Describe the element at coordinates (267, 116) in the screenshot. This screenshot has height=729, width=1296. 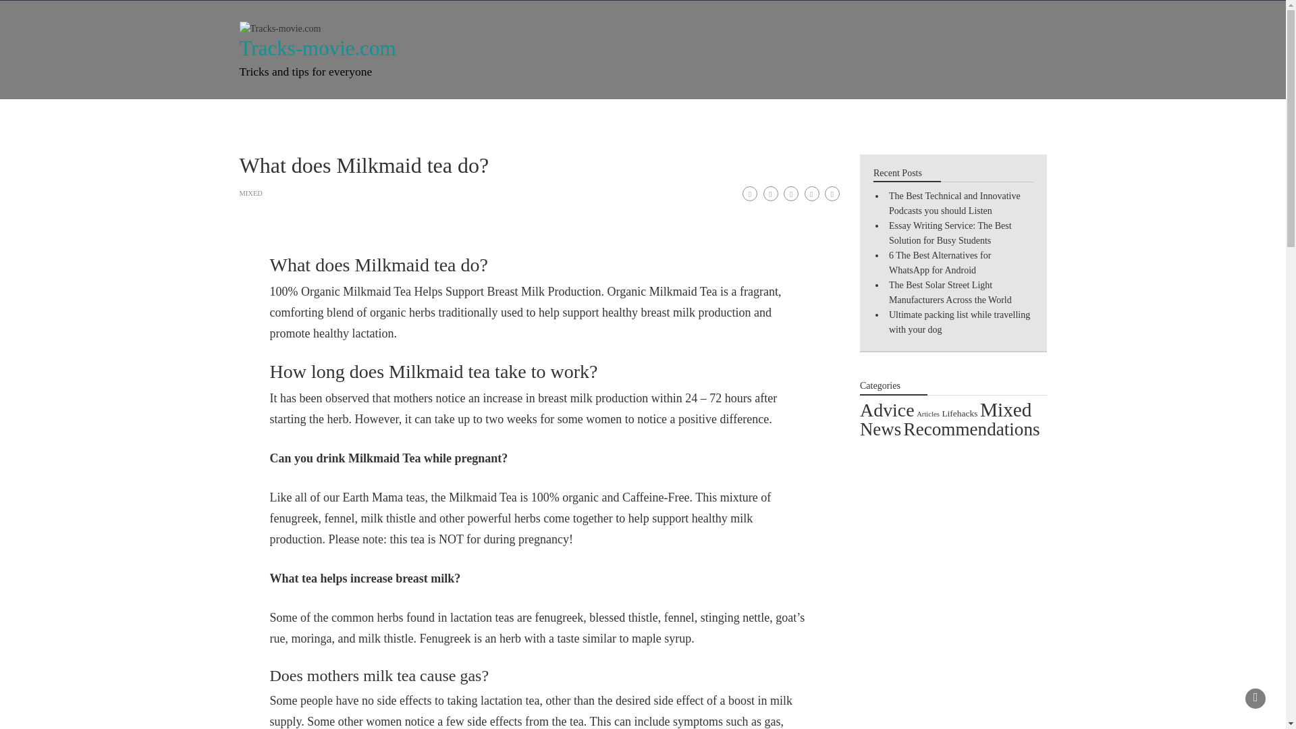
I see `Home` at that location.